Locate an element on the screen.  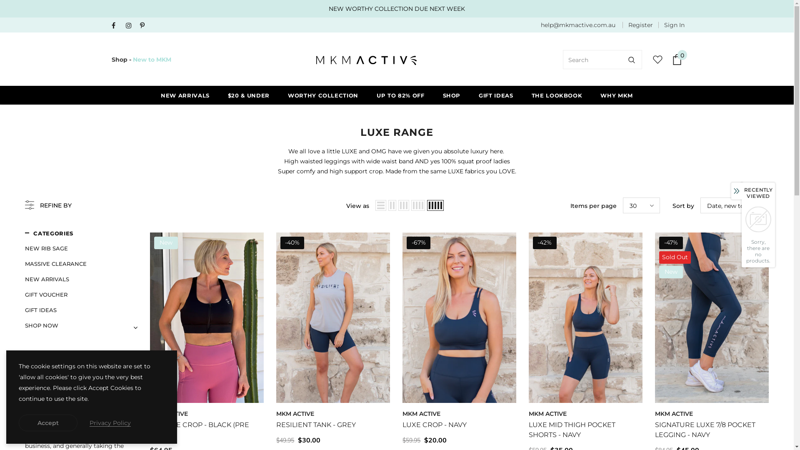
0 is located at coordinates (677, 59).